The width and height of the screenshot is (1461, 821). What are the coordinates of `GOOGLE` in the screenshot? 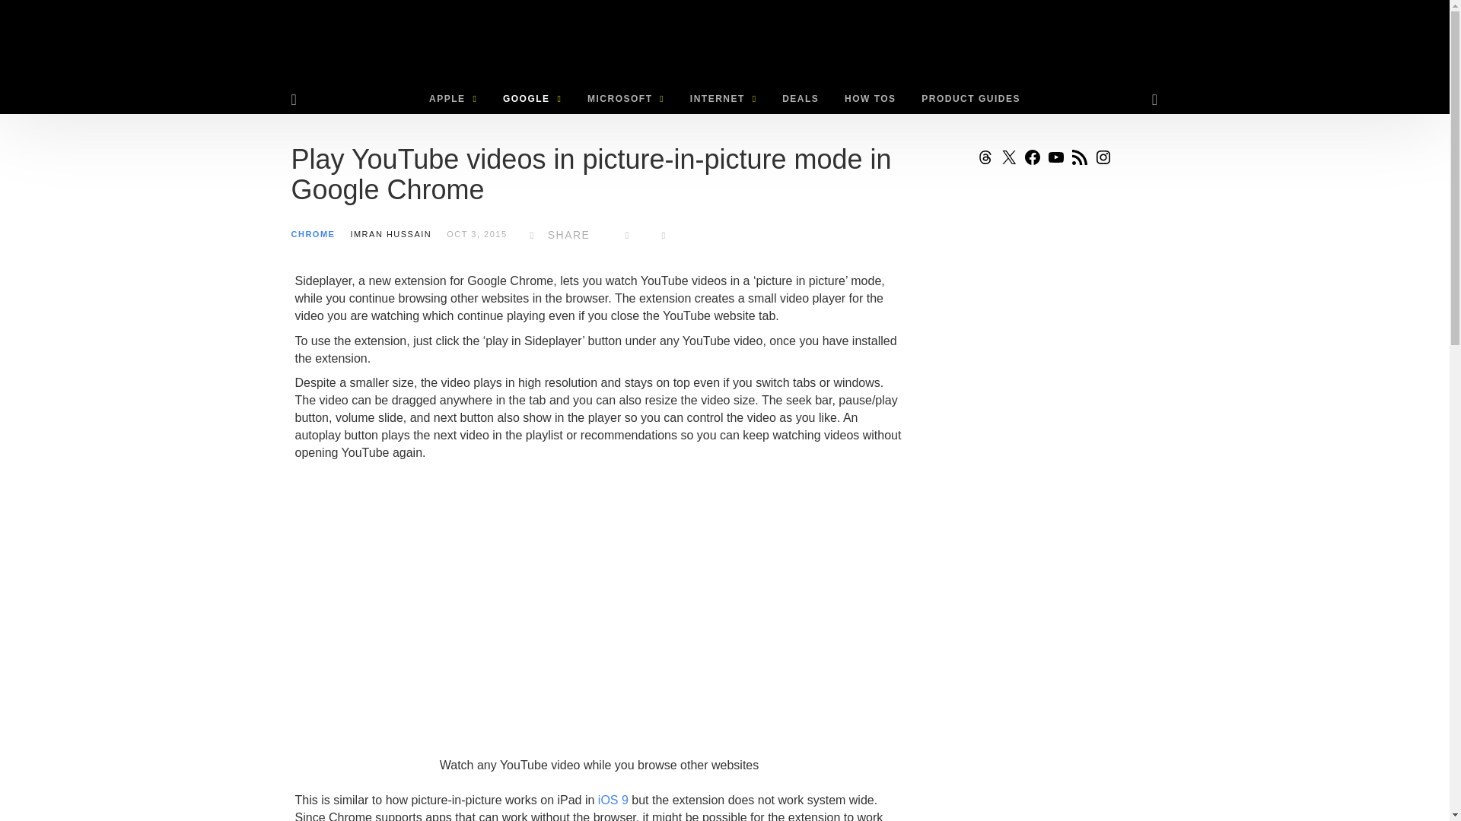 It's located at (531, 99).